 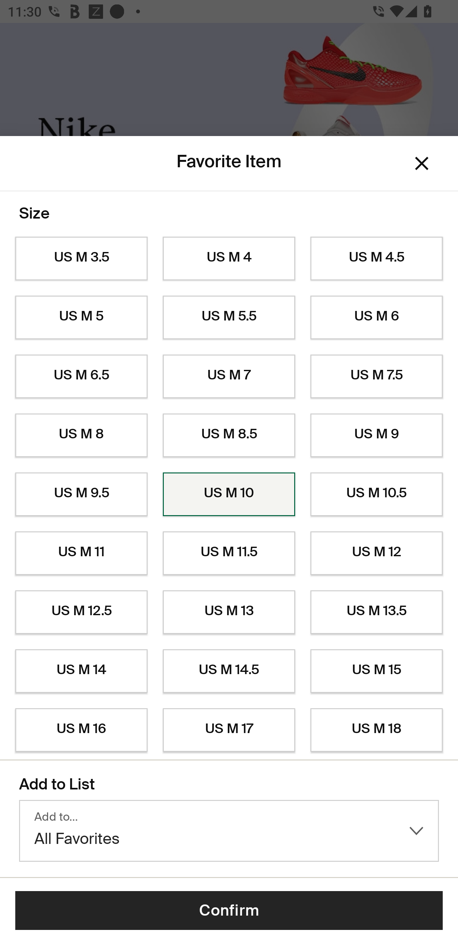 What do you see at coordinates (422, 164) in the screenshot?
I see `Dismiss` at bounding box center [422, 164].